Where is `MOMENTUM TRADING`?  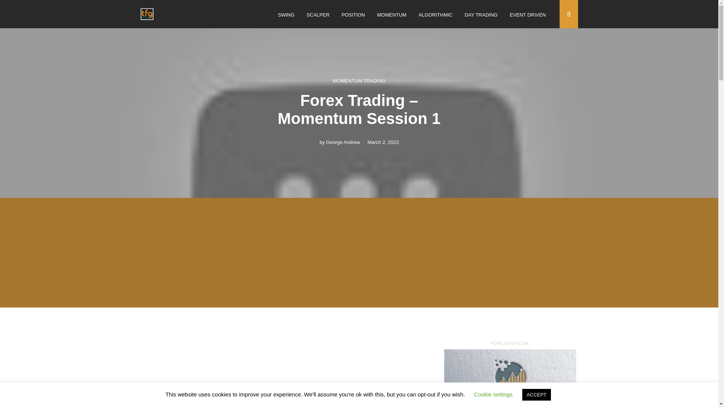 MOMENTUM TRADING is located at coordinates (359, 81).